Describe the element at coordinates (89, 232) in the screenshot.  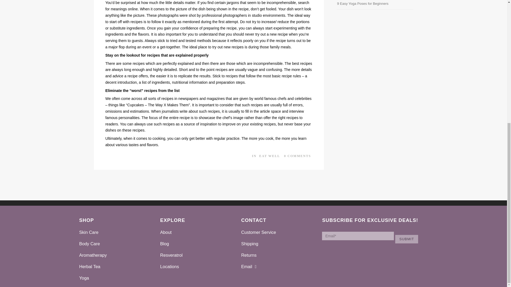
I see `Skin Care` at that location.